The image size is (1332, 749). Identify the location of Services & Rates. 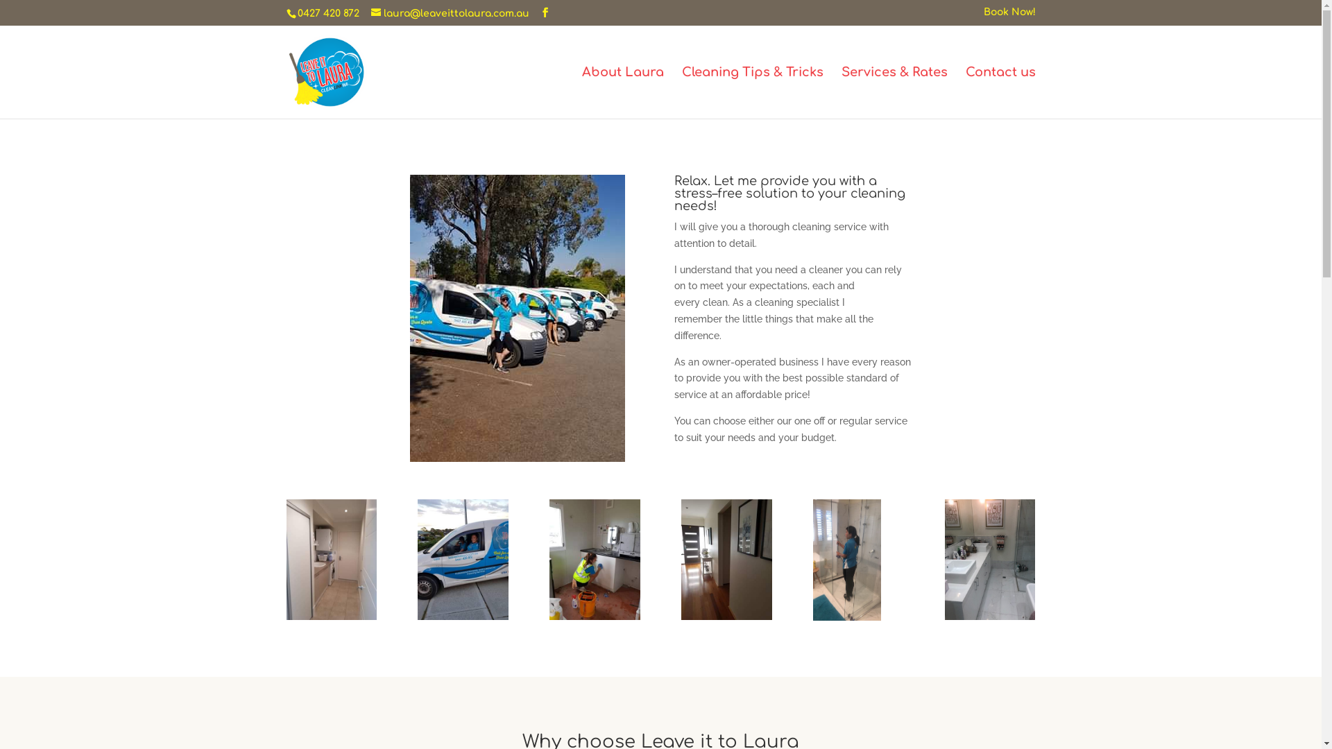
(894, 93).